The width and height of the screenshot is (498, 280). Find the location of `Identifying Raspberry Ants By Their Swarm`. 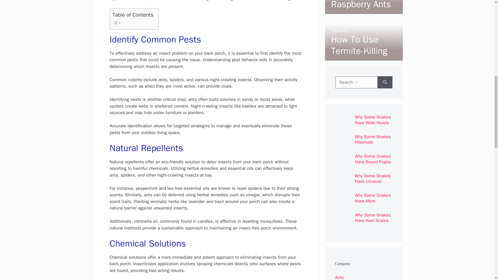

Identifying Raspberry Ants By Their Swarm is located at coordinates (362, 11).